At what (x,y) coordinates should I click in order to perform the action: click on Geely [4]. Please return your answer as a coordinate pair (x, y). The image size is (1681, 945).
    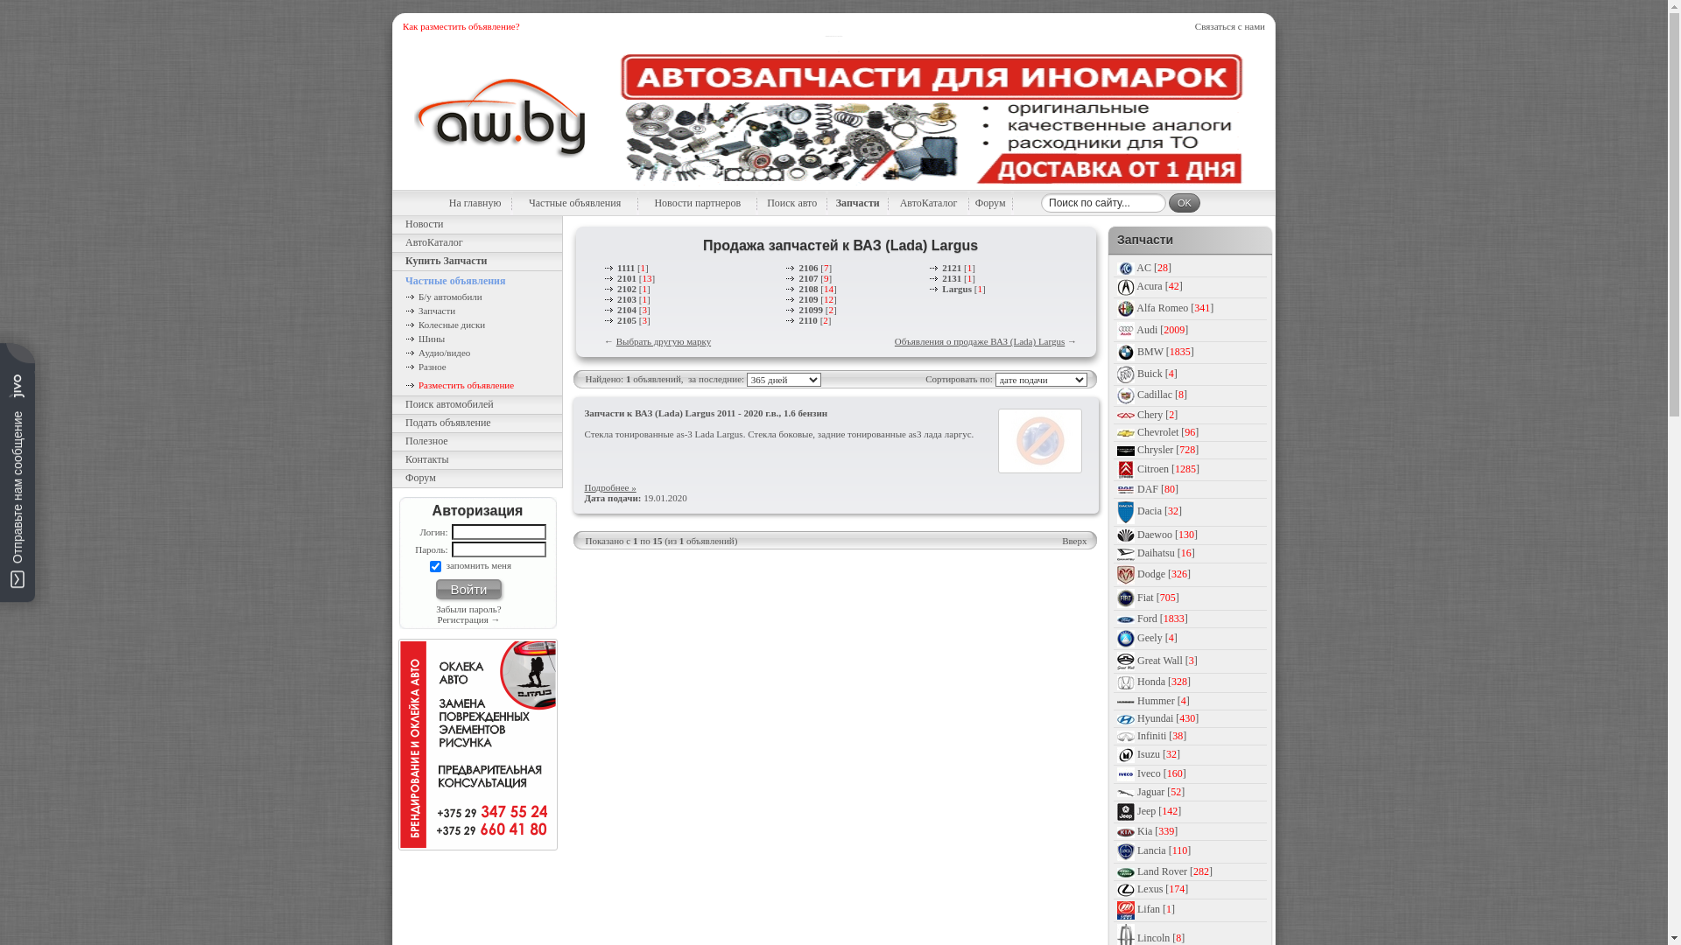
    Looking at the image, I should click on (1157, 638).